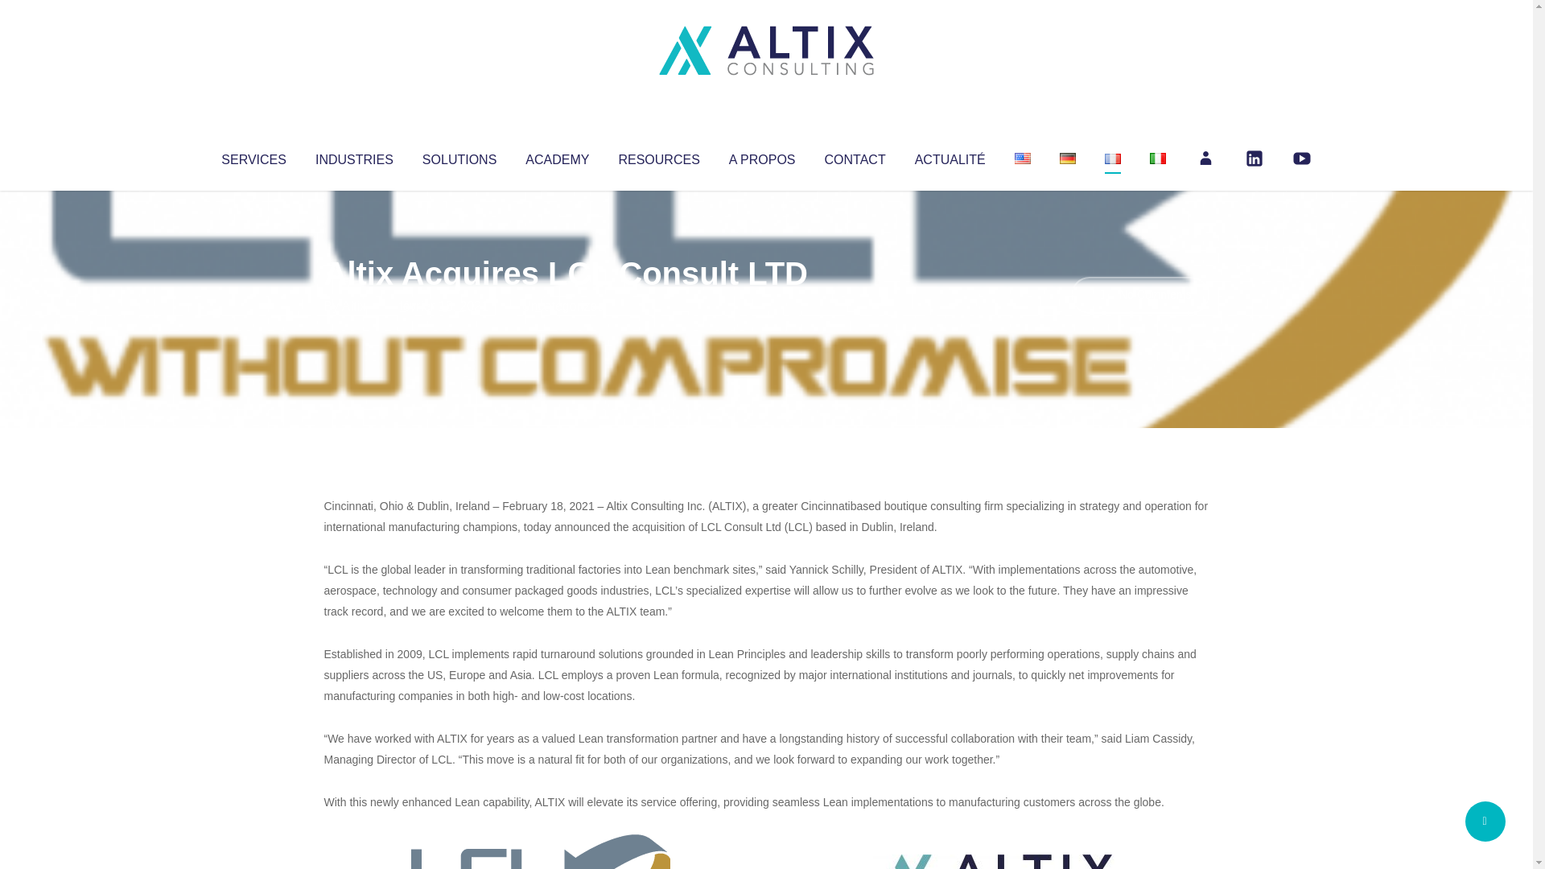 The image size is (1545, 869). What do you see at coordinates (253, 156) in the screenshot?
I see `SERVICES` at bounding box center [253, 156].